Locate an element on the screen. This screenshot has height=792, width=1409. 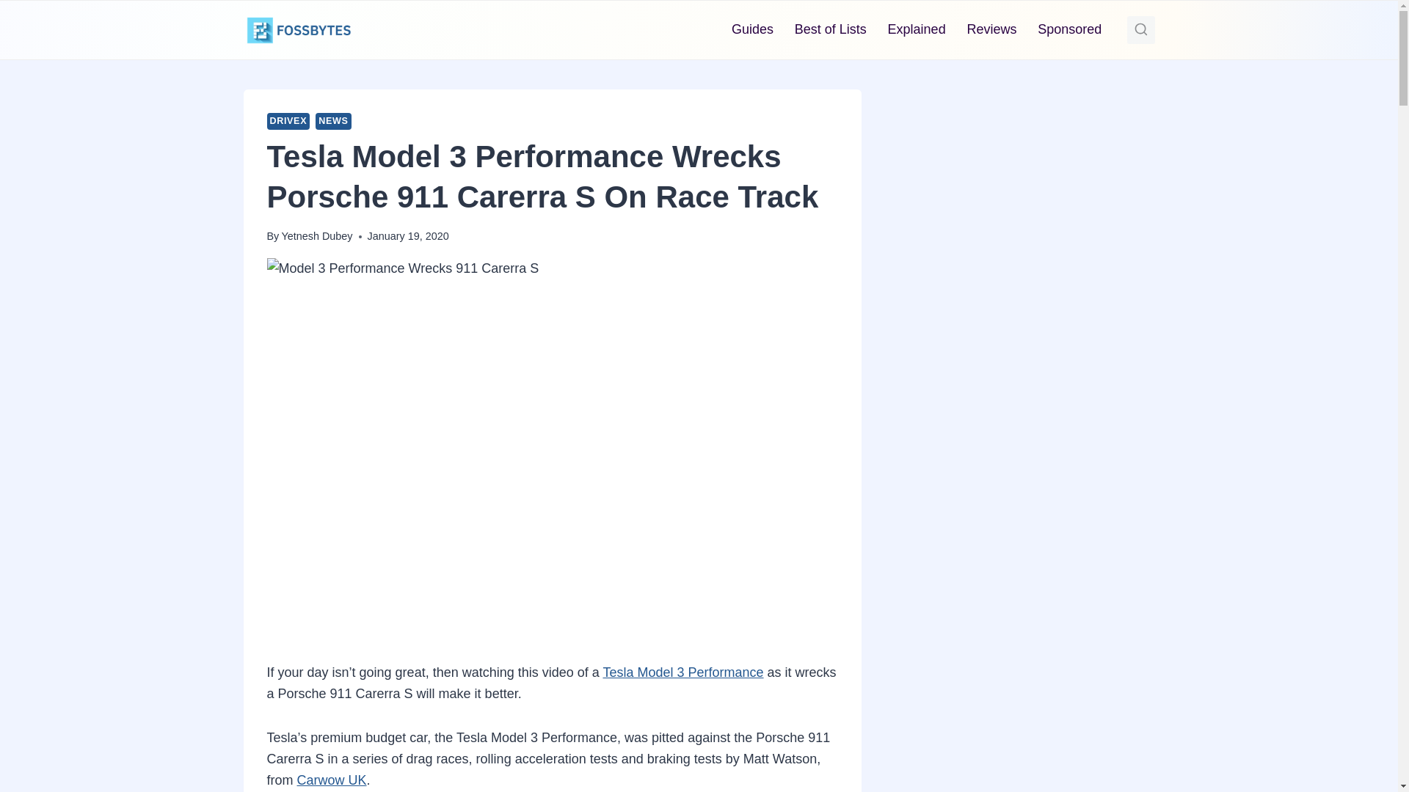
Reviews is located at coordinates (991, 29).